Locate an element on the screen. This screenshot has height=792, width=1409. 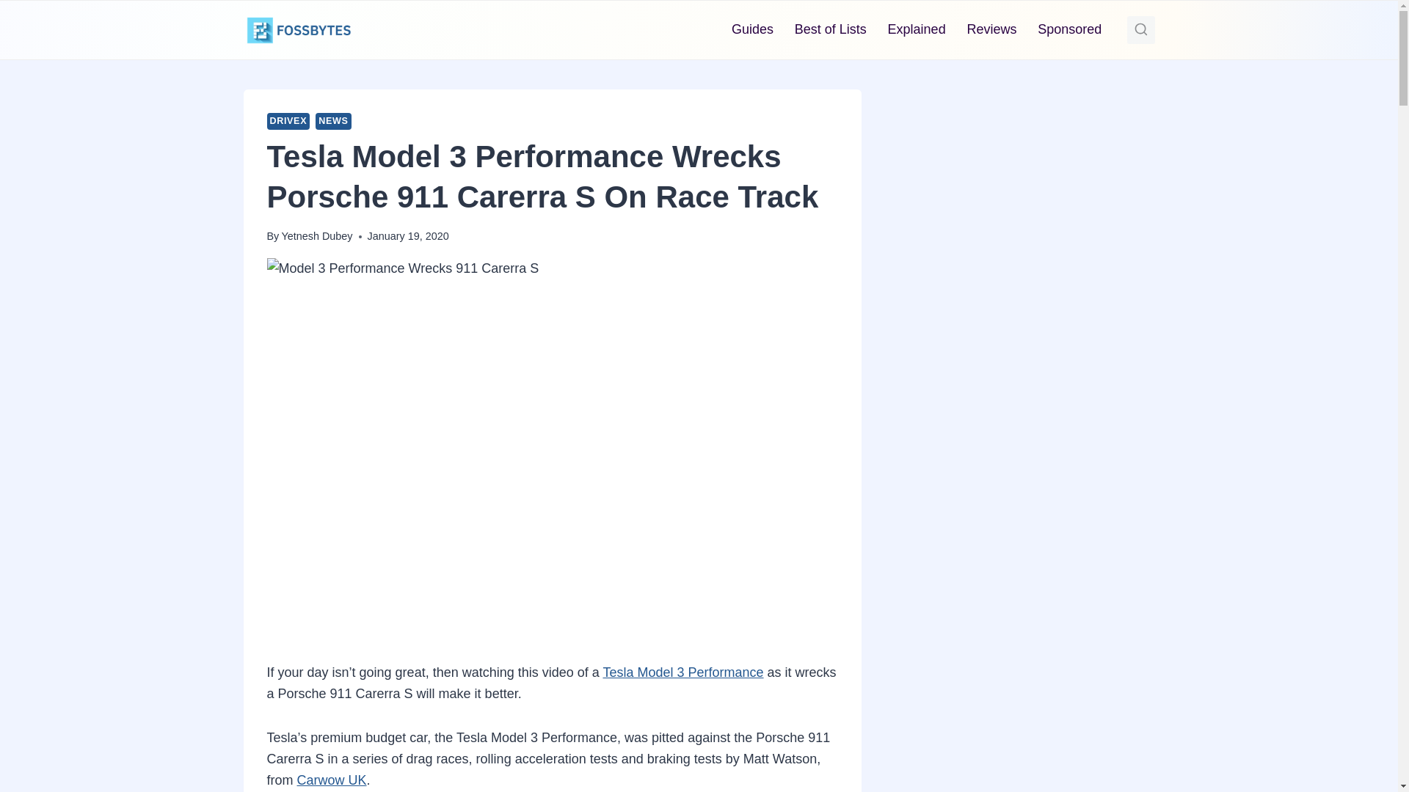
Reviews is located at coordinates (991, 29).